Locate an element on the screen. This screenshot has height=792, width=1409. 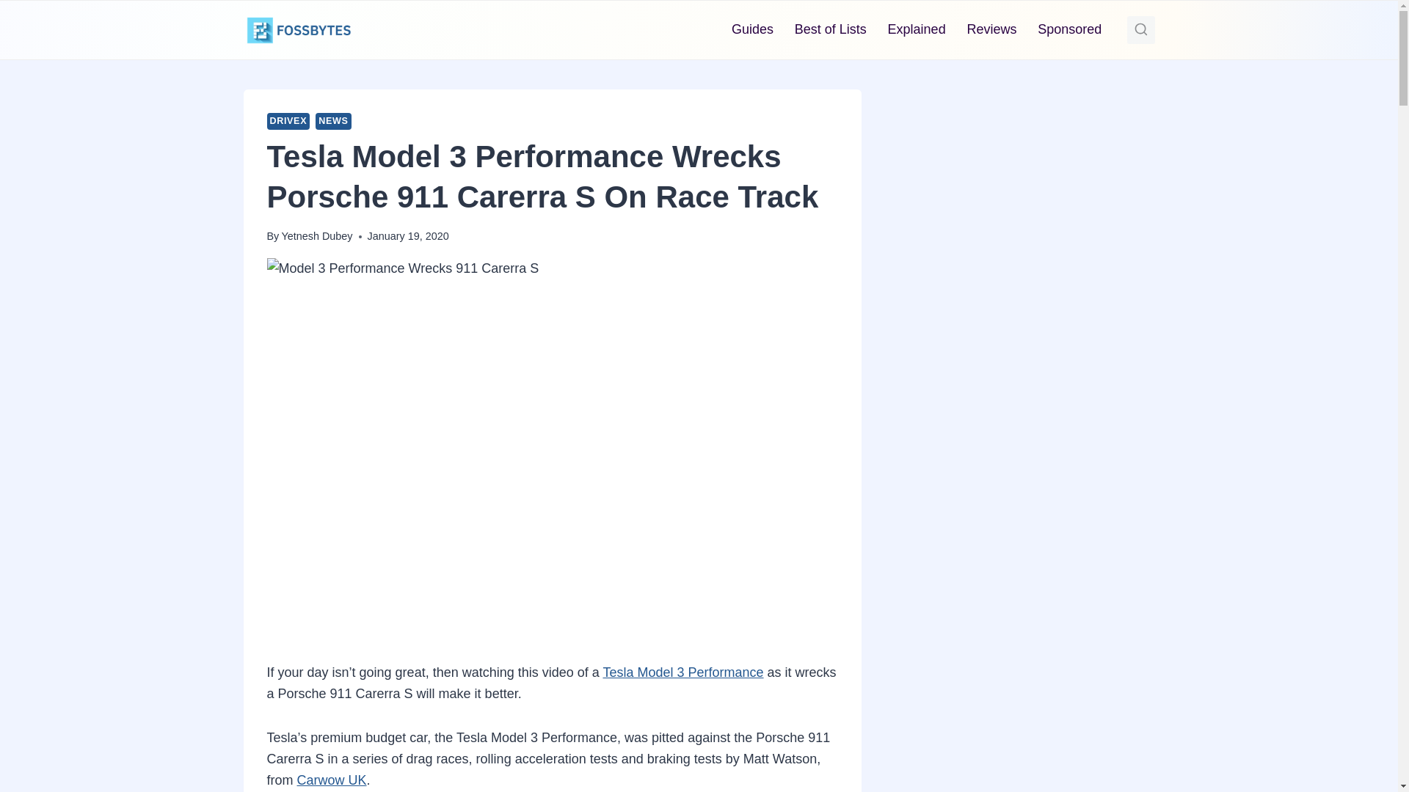
Reviews is located at coordinates (991, 29).